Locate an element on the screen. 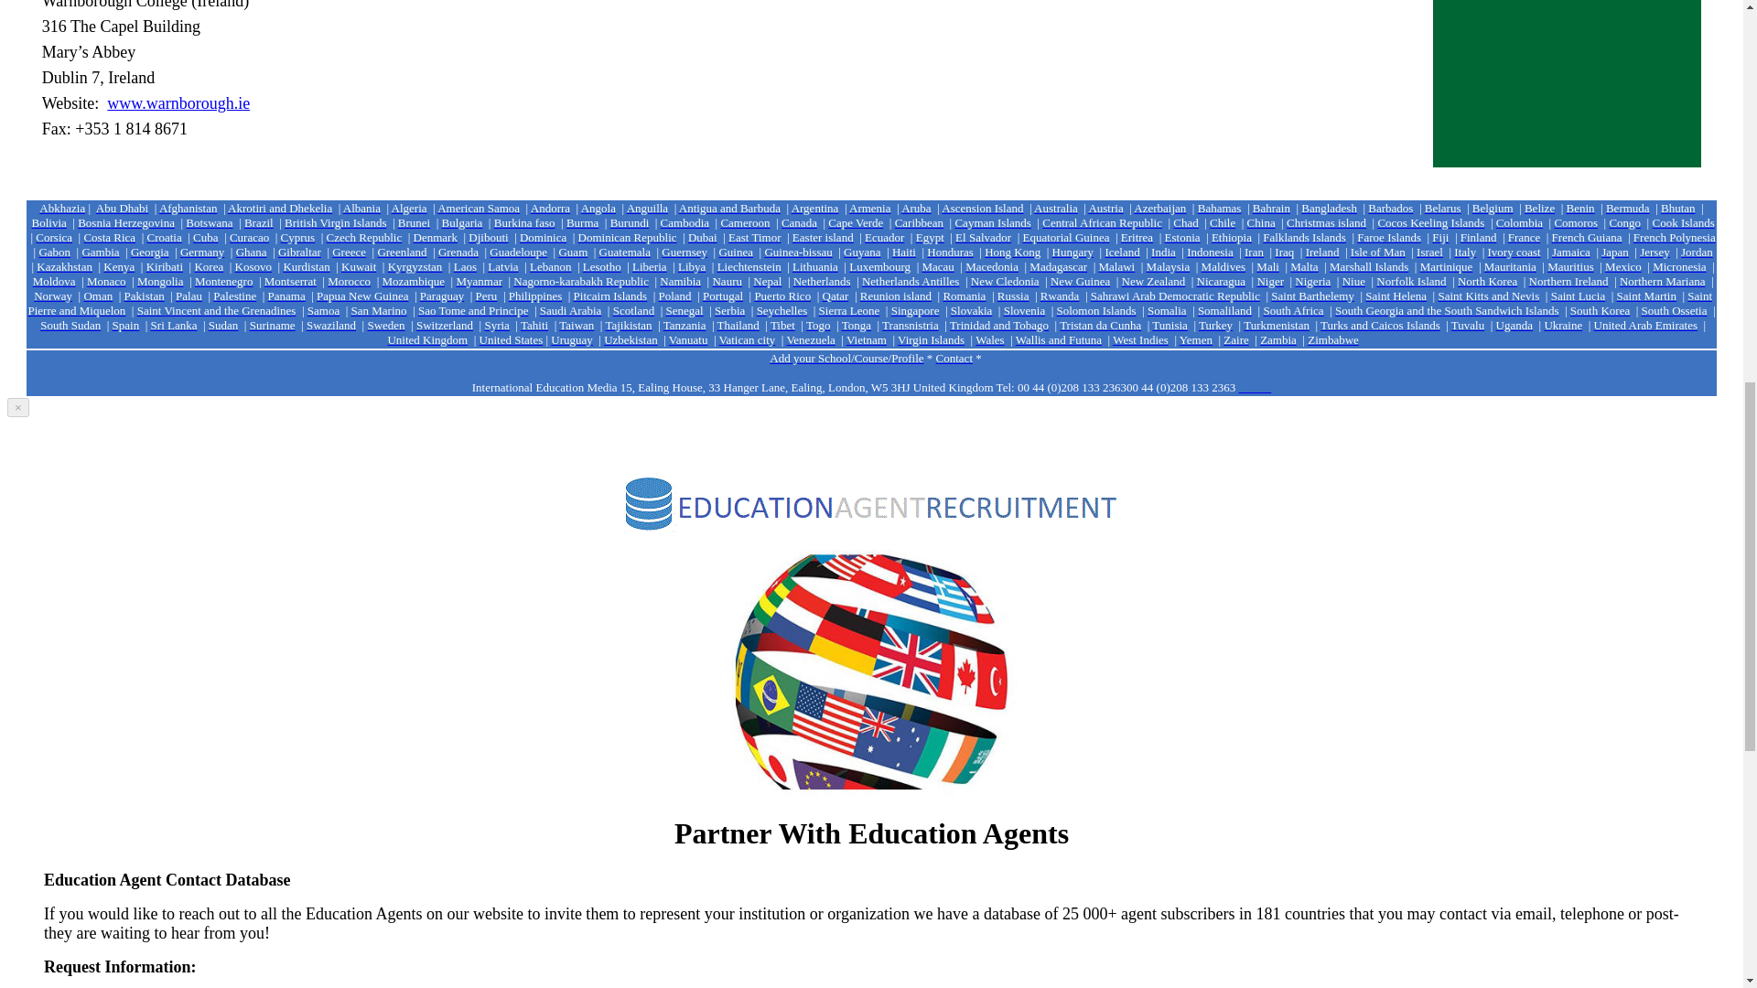 The image size is (1757, 988). Australia is located at coordinates (1056, 207).